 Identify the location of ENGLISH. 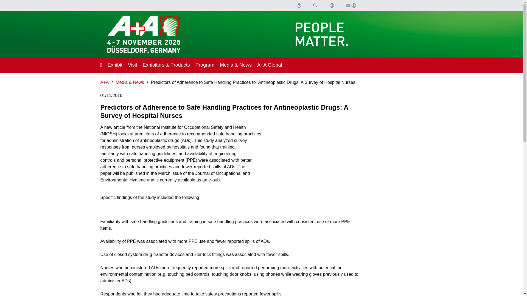
(332, 5).